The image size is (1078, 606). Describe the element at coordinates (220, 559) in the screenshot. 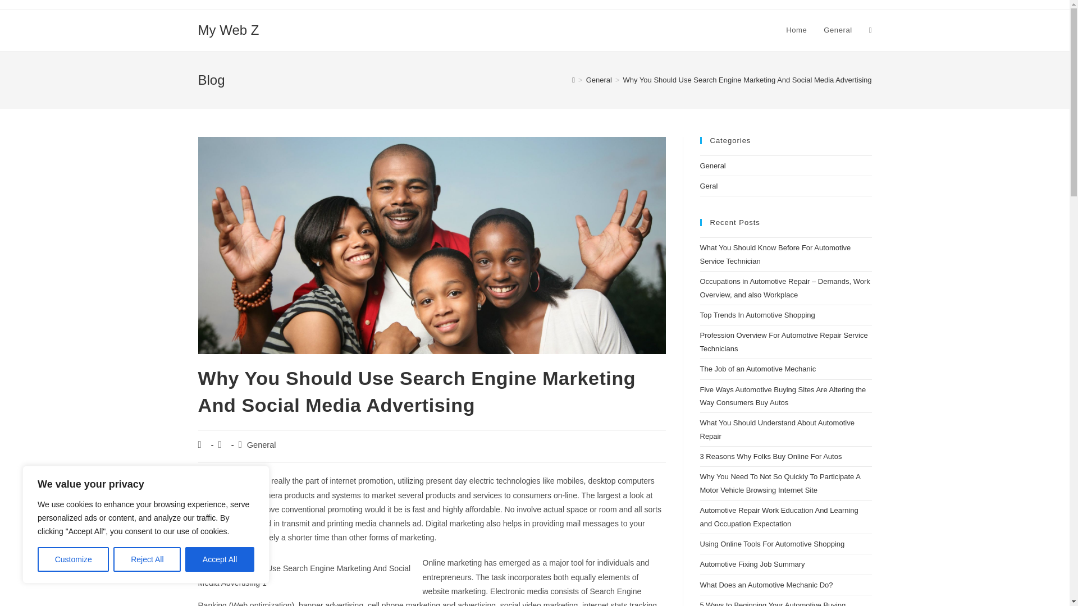

I see `Accept All` at that location.